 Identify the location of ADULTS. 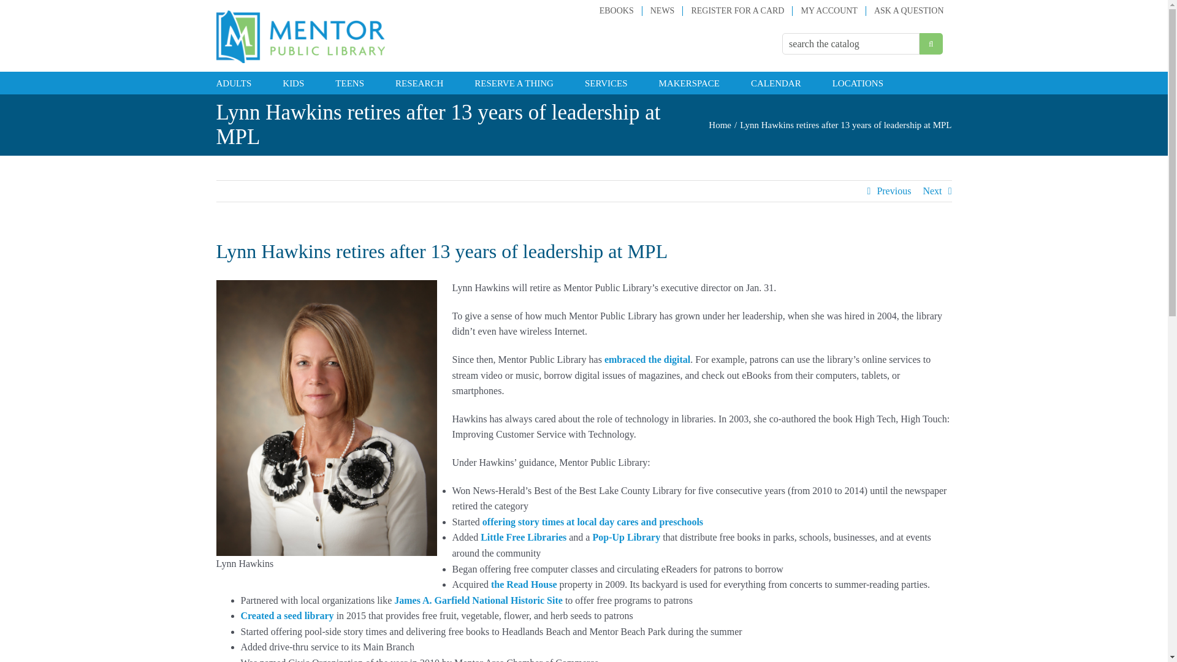
(233, 82).